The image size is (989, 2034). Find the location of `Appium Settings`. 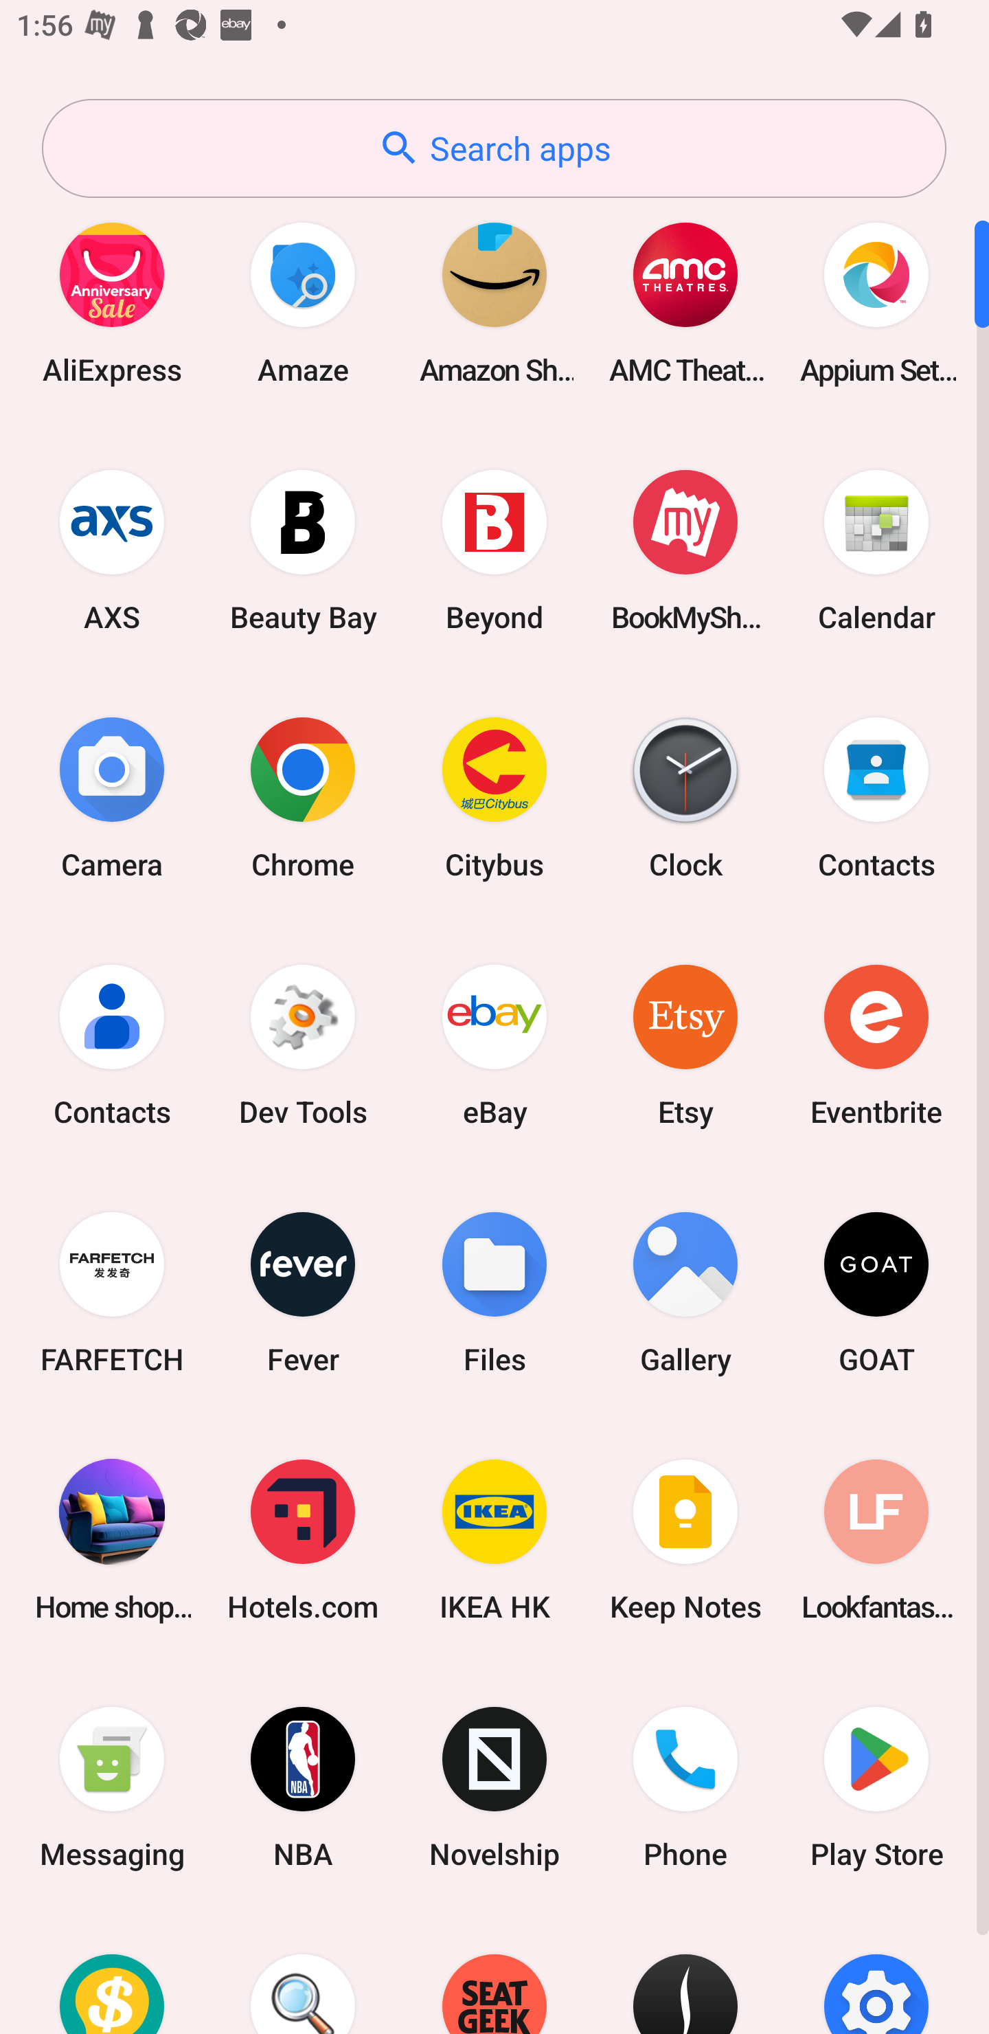

Appium Settings is located at coordinates (876, 302).